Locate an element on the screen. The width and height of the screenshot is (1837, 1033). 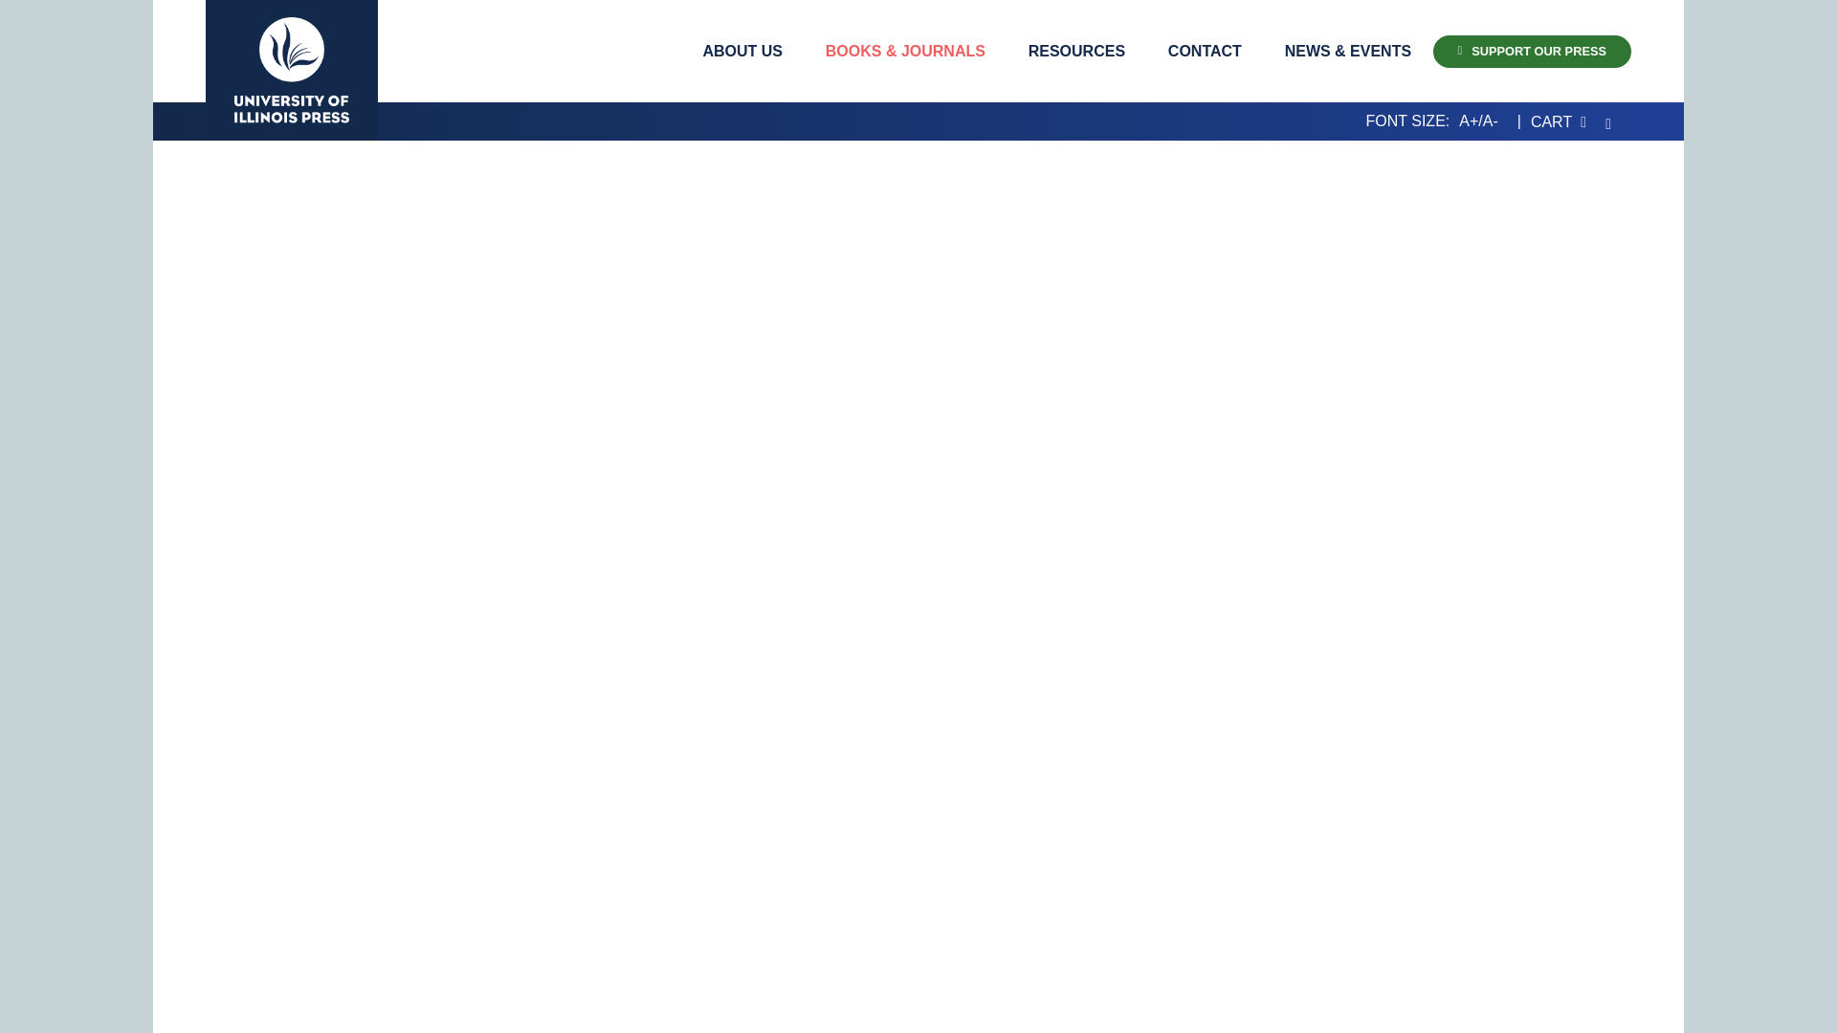
University Press is located at coordinates (292, 70).